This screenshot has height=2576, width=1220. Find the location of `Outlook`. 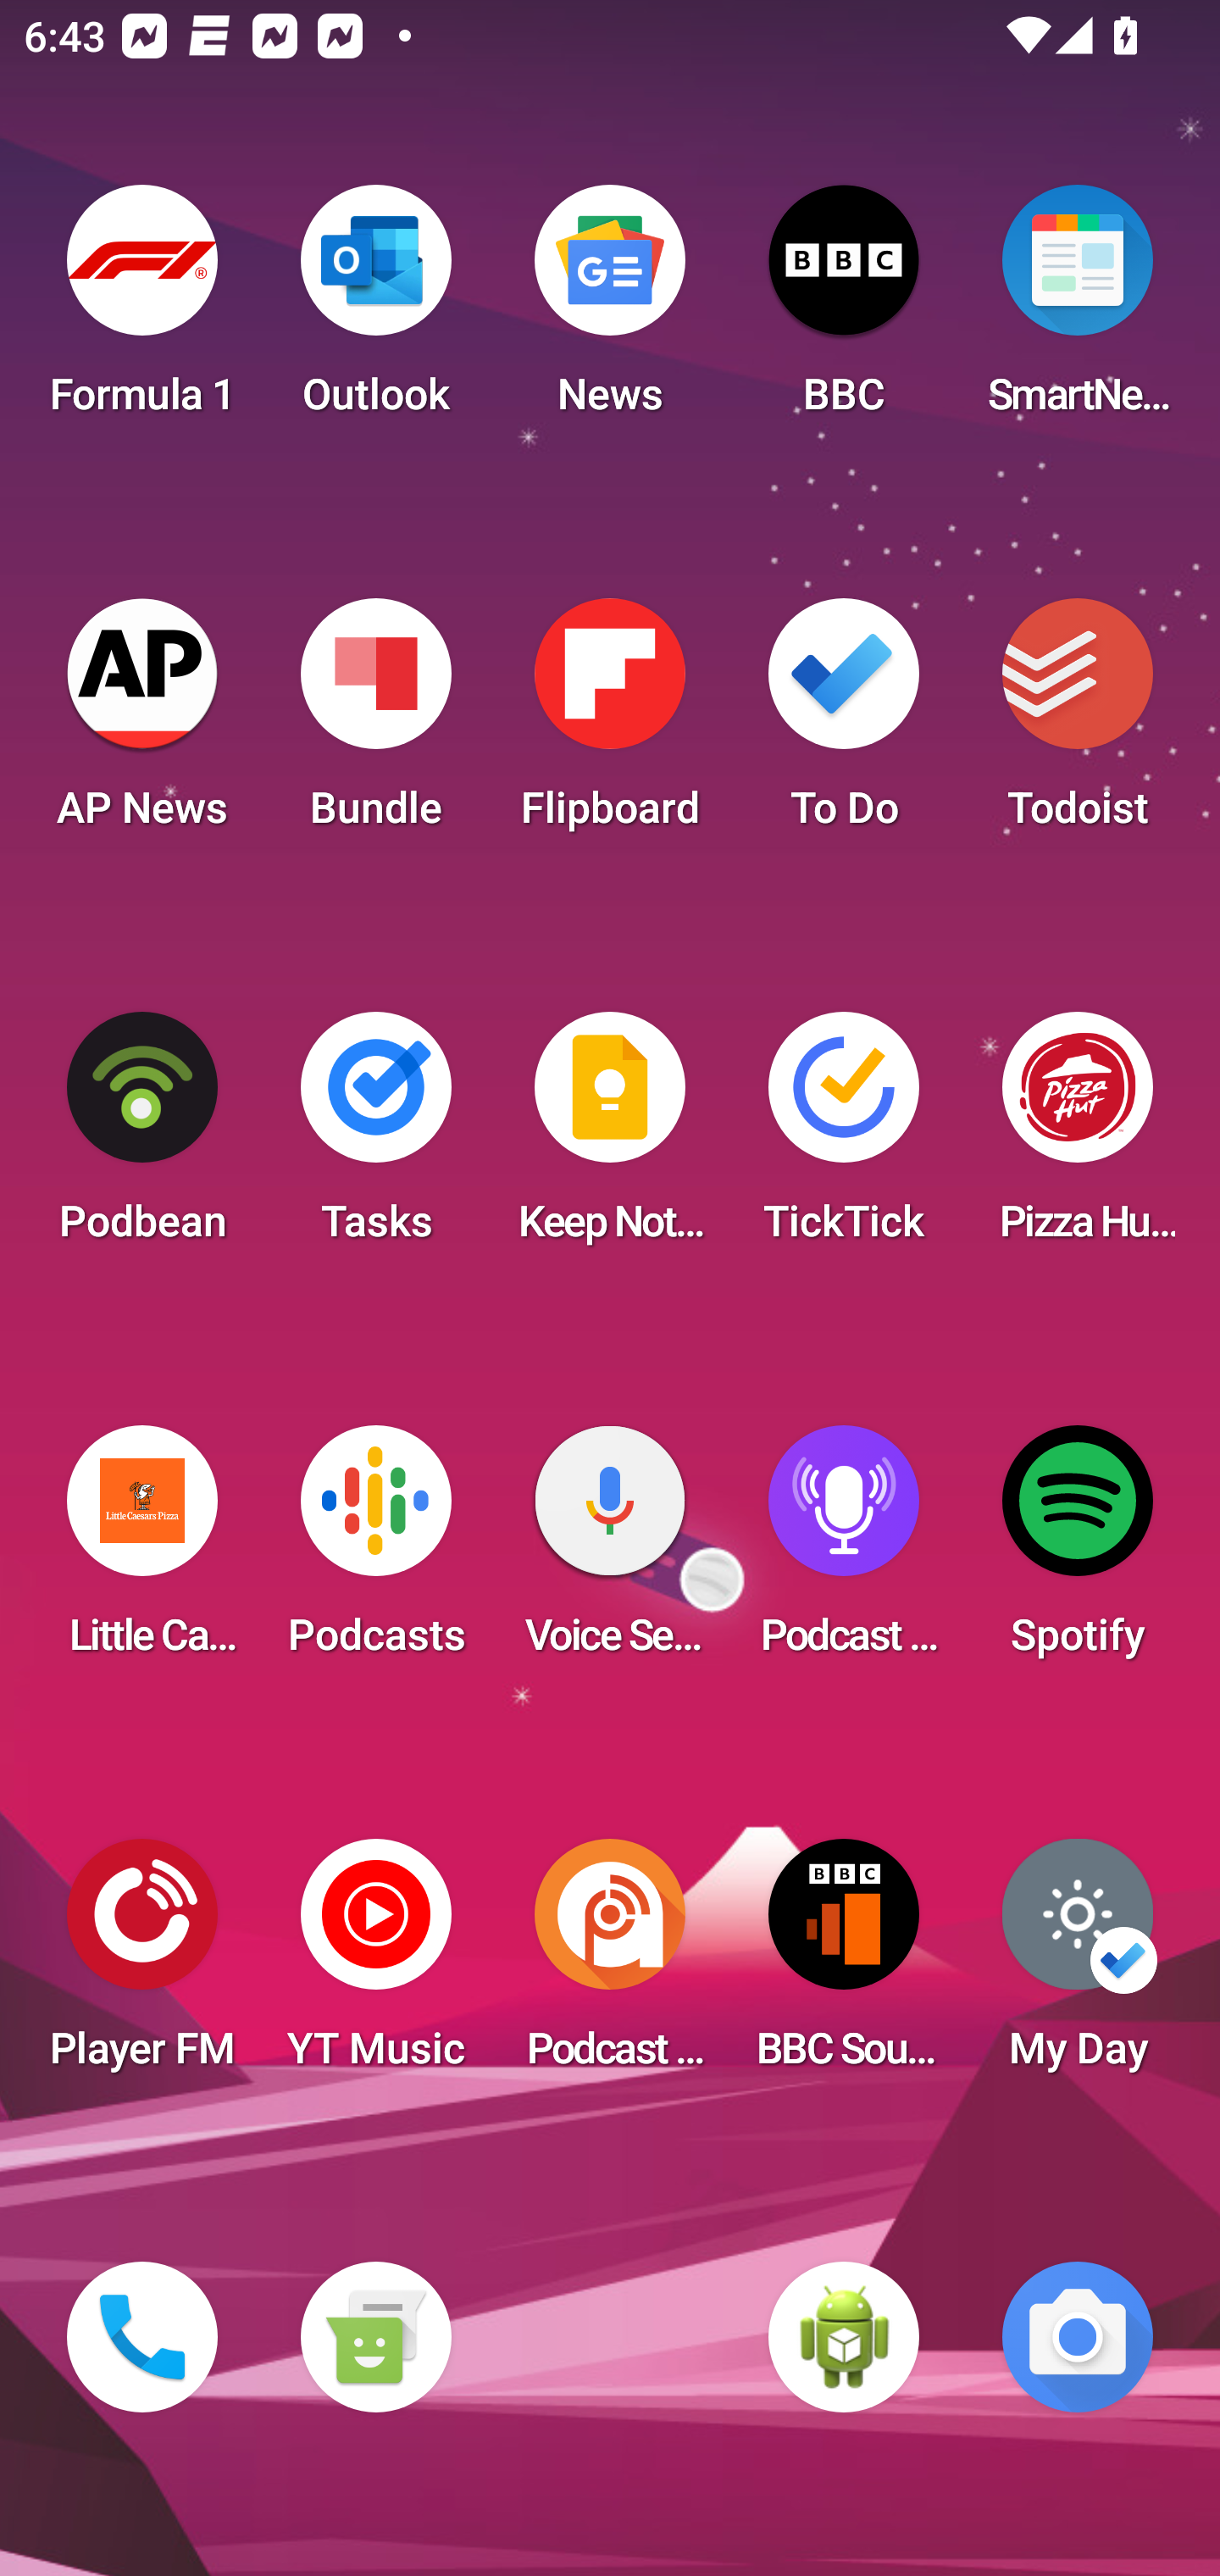

Outlook is located at coordinates (375, 310).